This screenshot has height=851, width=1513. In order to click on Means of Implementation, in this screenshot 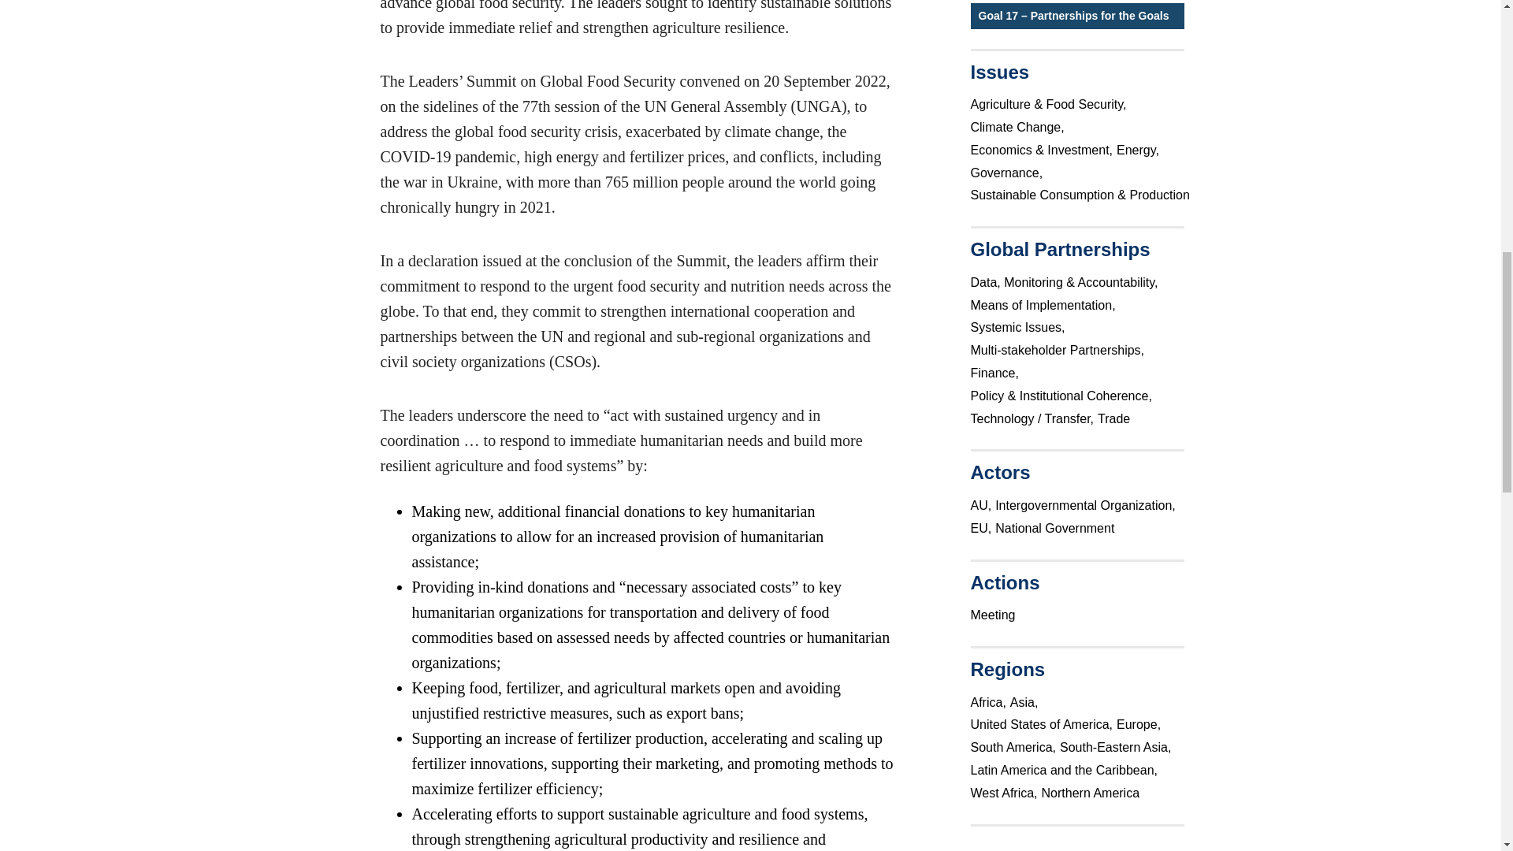, I will do `click(1045, 304)`.